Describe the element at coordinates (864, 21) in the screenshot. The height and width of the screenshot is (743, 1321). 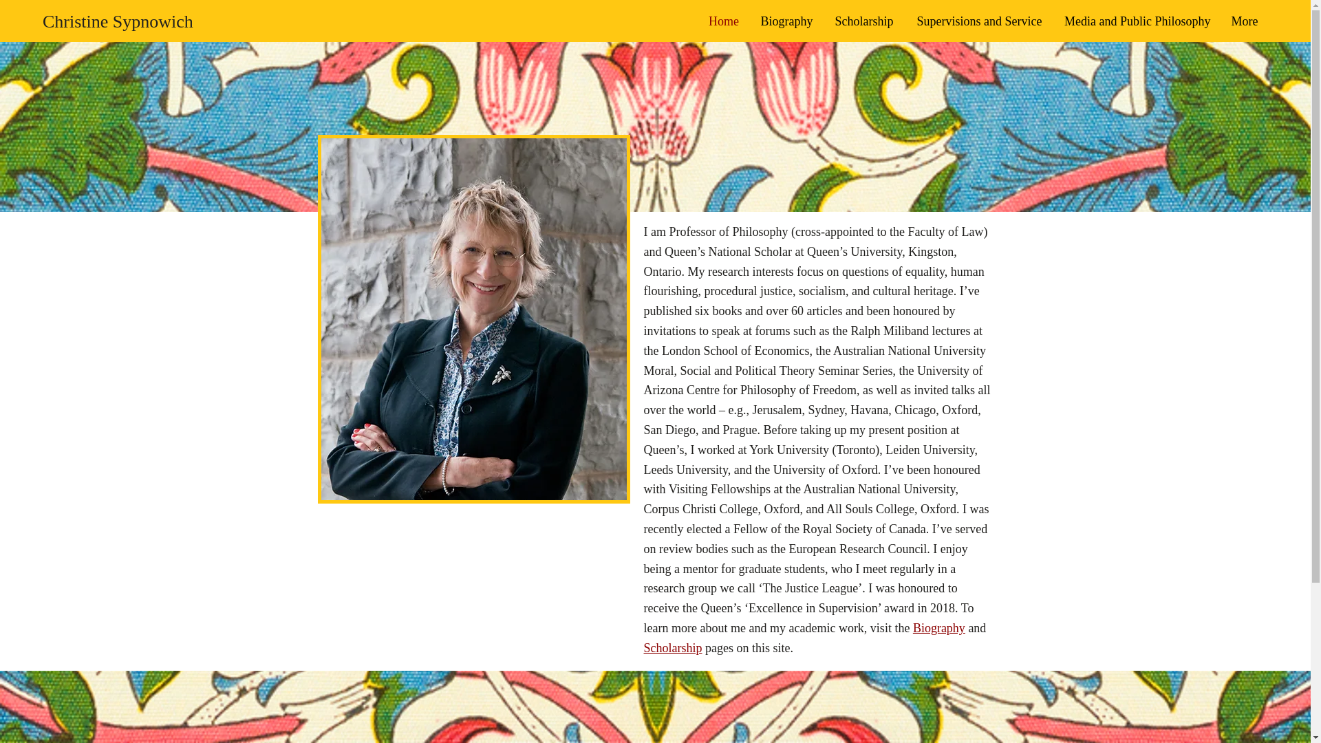
I see `Scholarship` at that location.